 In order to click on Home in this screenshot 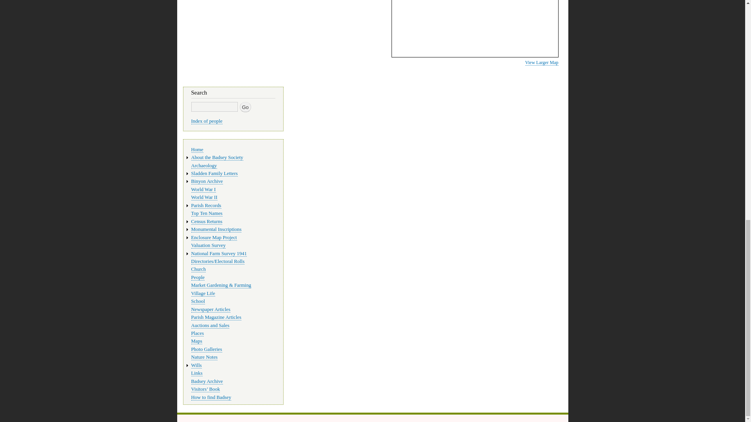, I will do `click(196, 149)`.